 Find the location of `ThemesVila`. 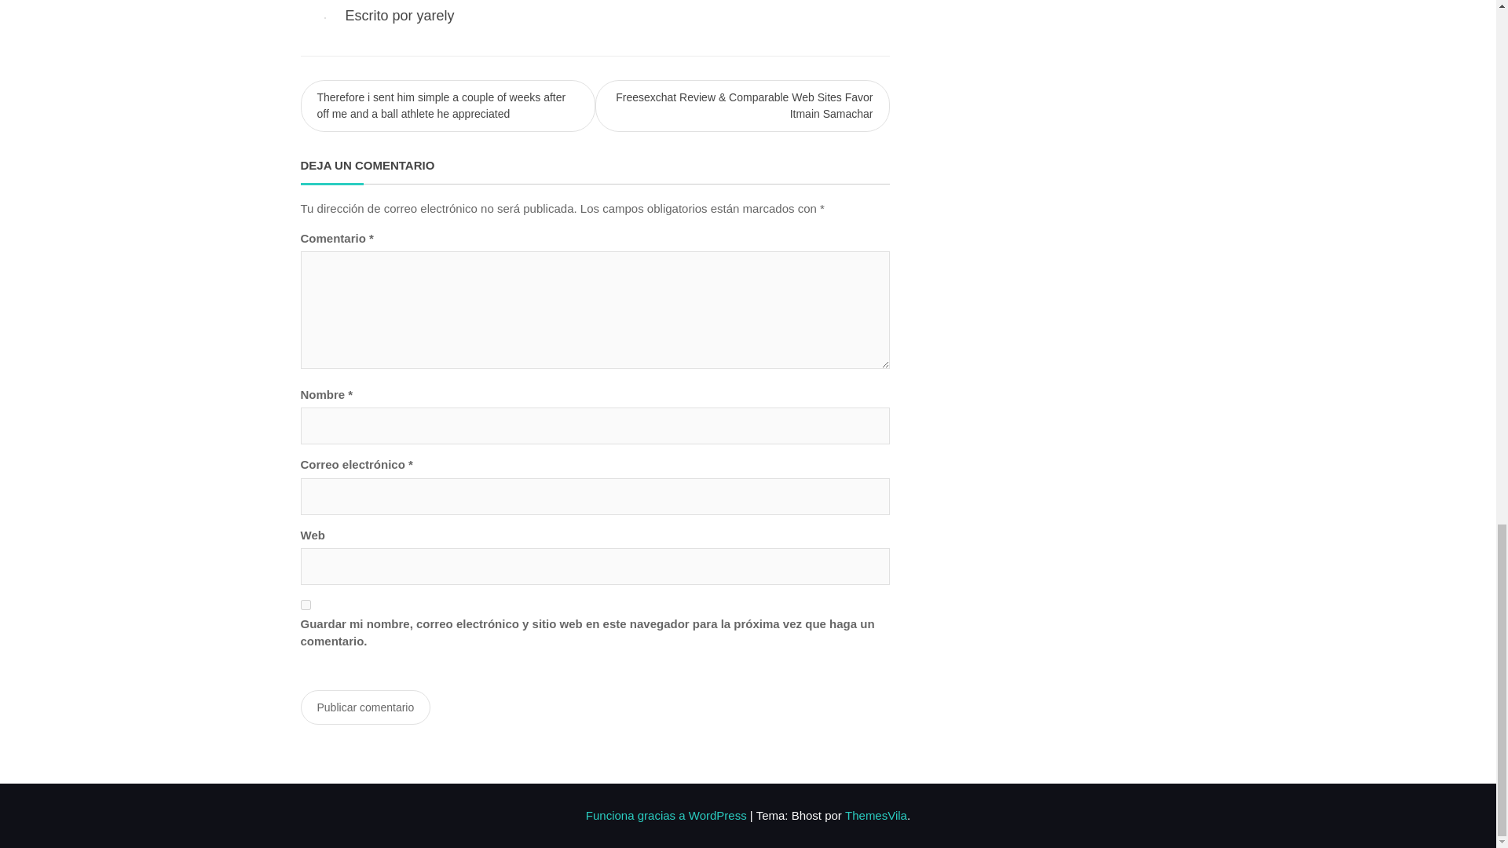

ThemesVila is located at coordinates (876, 816).